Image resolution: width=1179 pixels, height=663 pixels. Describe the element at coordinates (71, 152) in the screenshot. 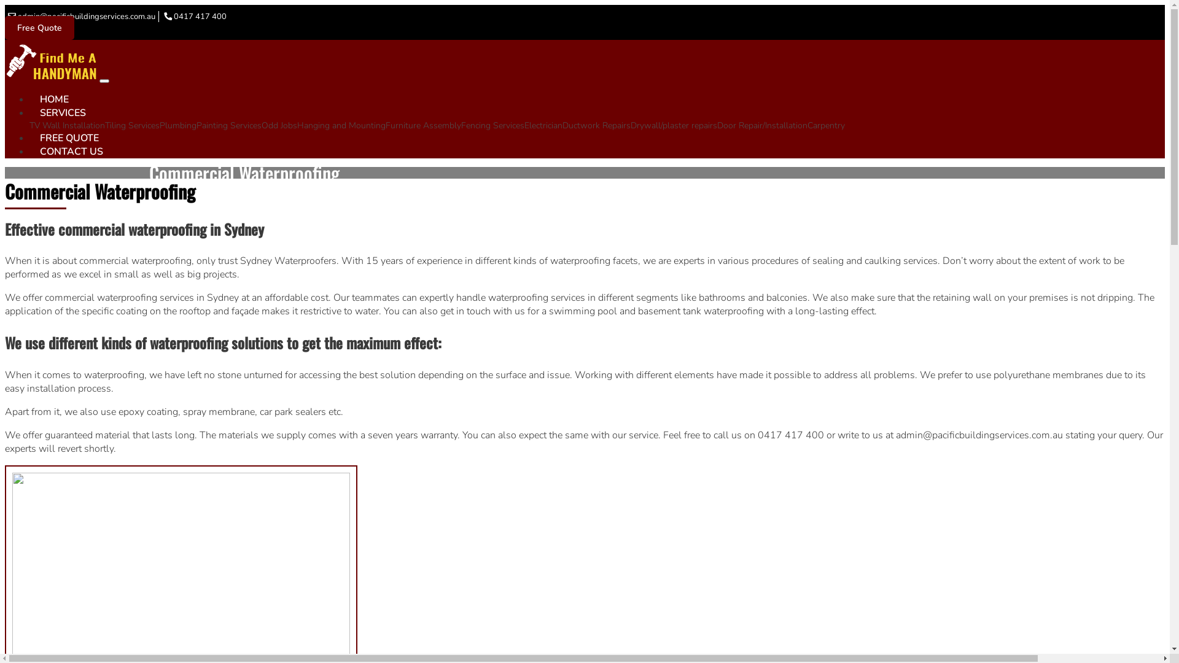

I see `CONTACT US` at that location.